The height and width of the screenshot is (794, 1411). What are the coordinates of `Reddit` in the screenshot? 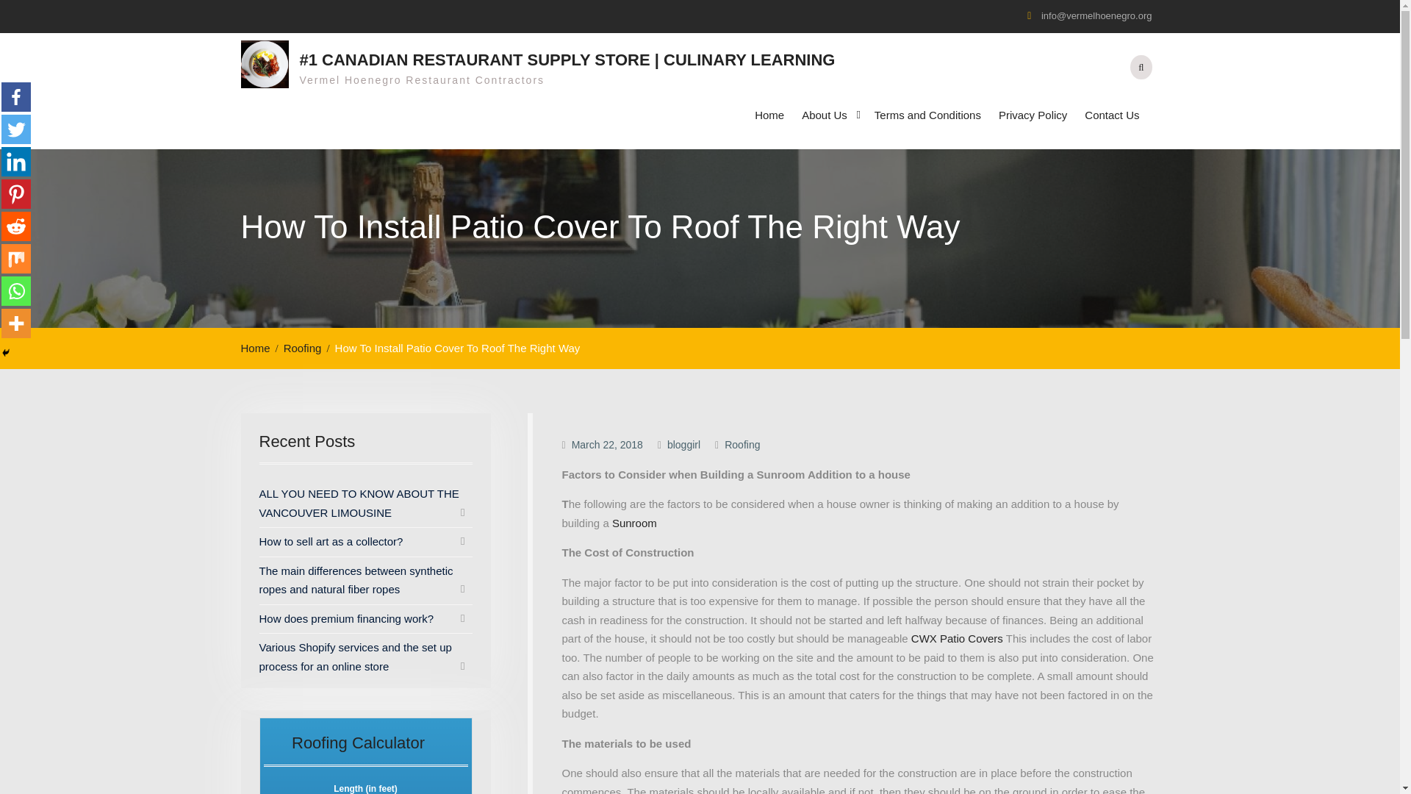 It's located at (16, 226).